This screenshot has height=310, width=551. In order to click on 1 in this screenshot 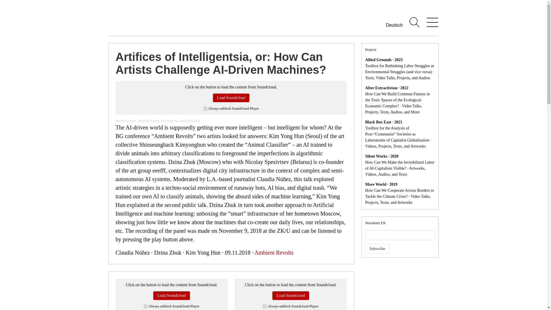, I will do `click(205, 108)`.